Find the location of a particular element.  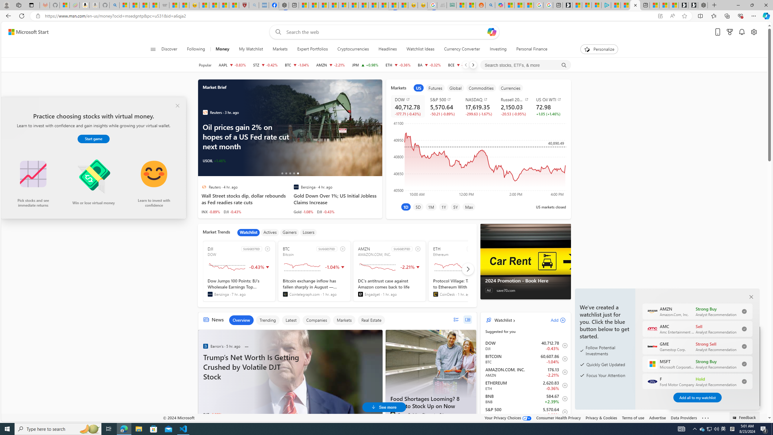

AMZN AMAZON.COM, INC. decrease 176.13 -3.98 -2.21% item2 is located at coordinates (525, 372).